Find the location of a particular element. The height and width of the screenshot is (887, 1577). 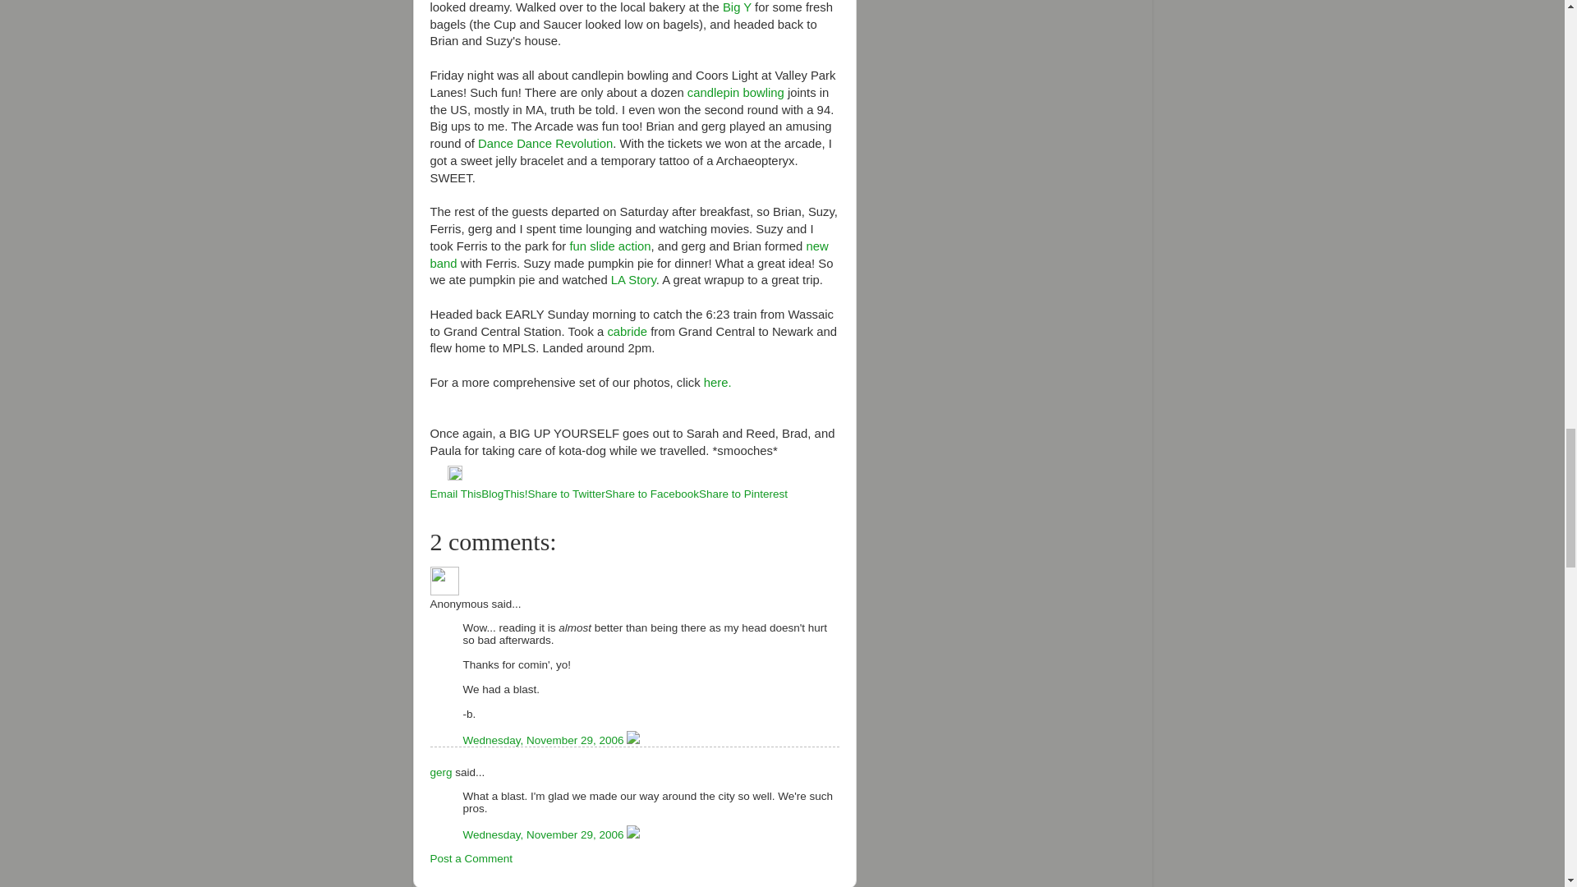

Share to Pinterest is located at coordinates (743, 494).